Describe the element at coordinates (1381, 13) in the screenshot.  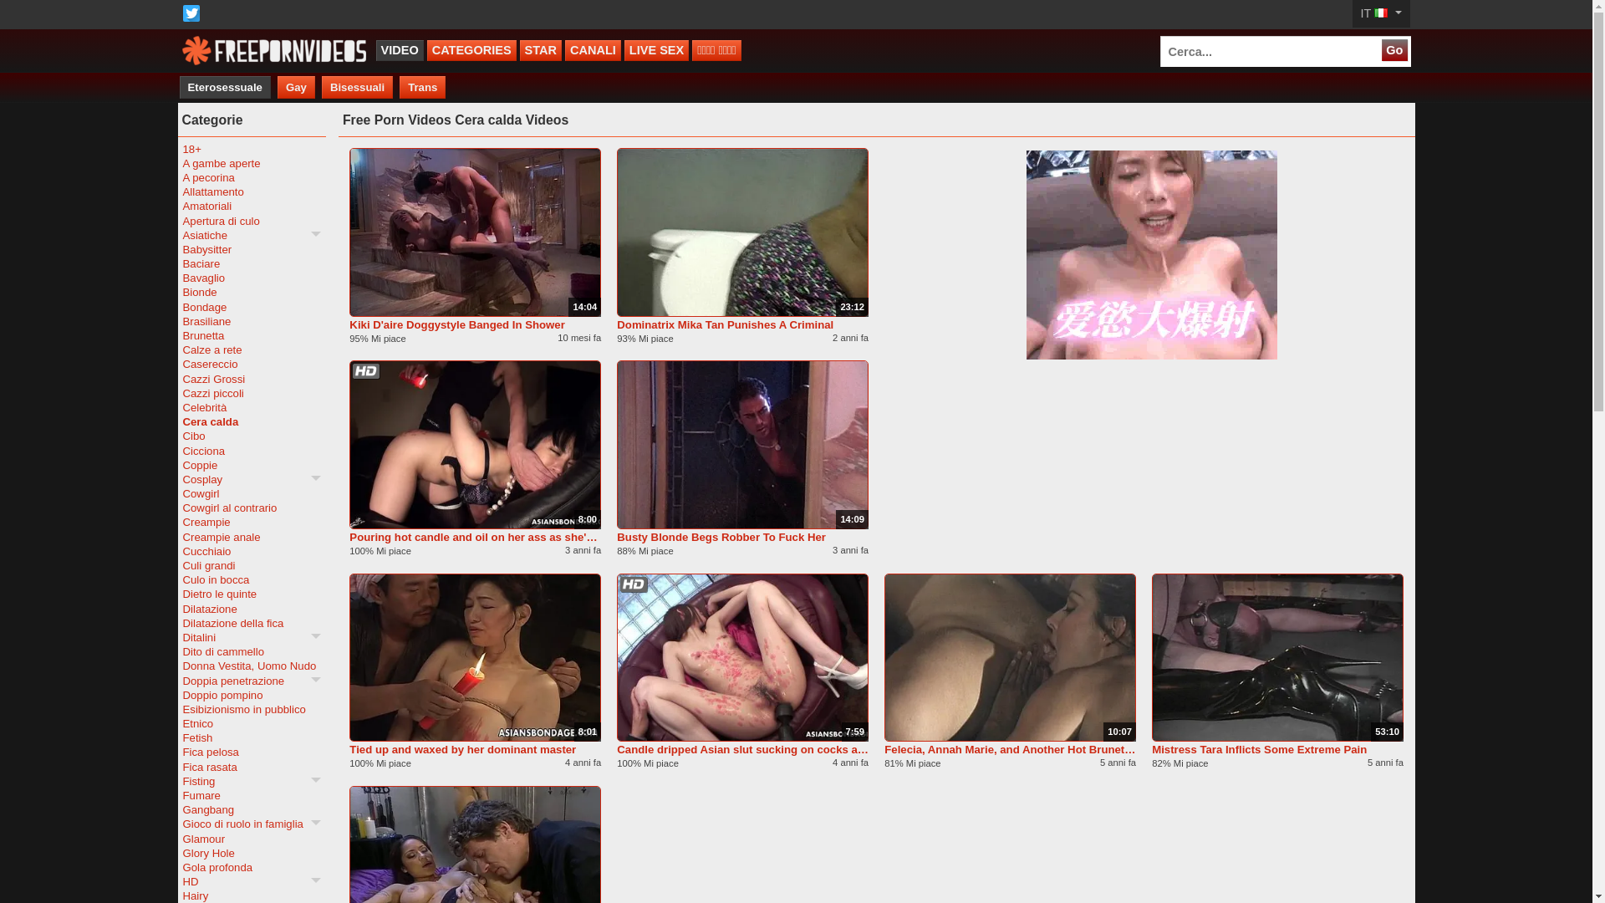
I see `IT` at that location.